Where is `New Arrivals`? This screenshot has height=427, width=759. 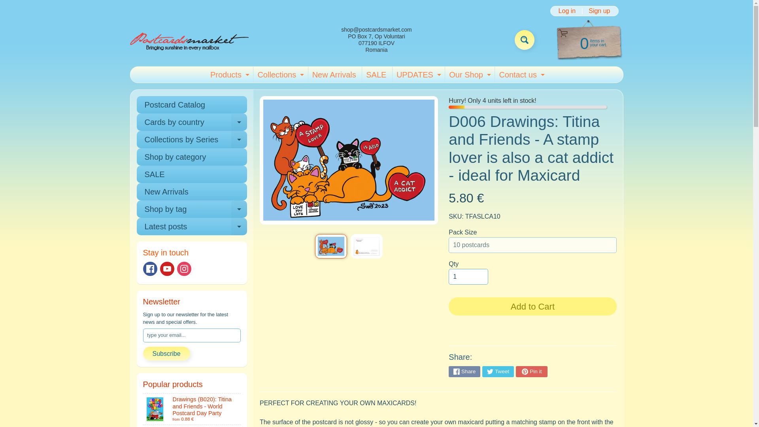 New Arrivals is located at coordinates (184, 269).